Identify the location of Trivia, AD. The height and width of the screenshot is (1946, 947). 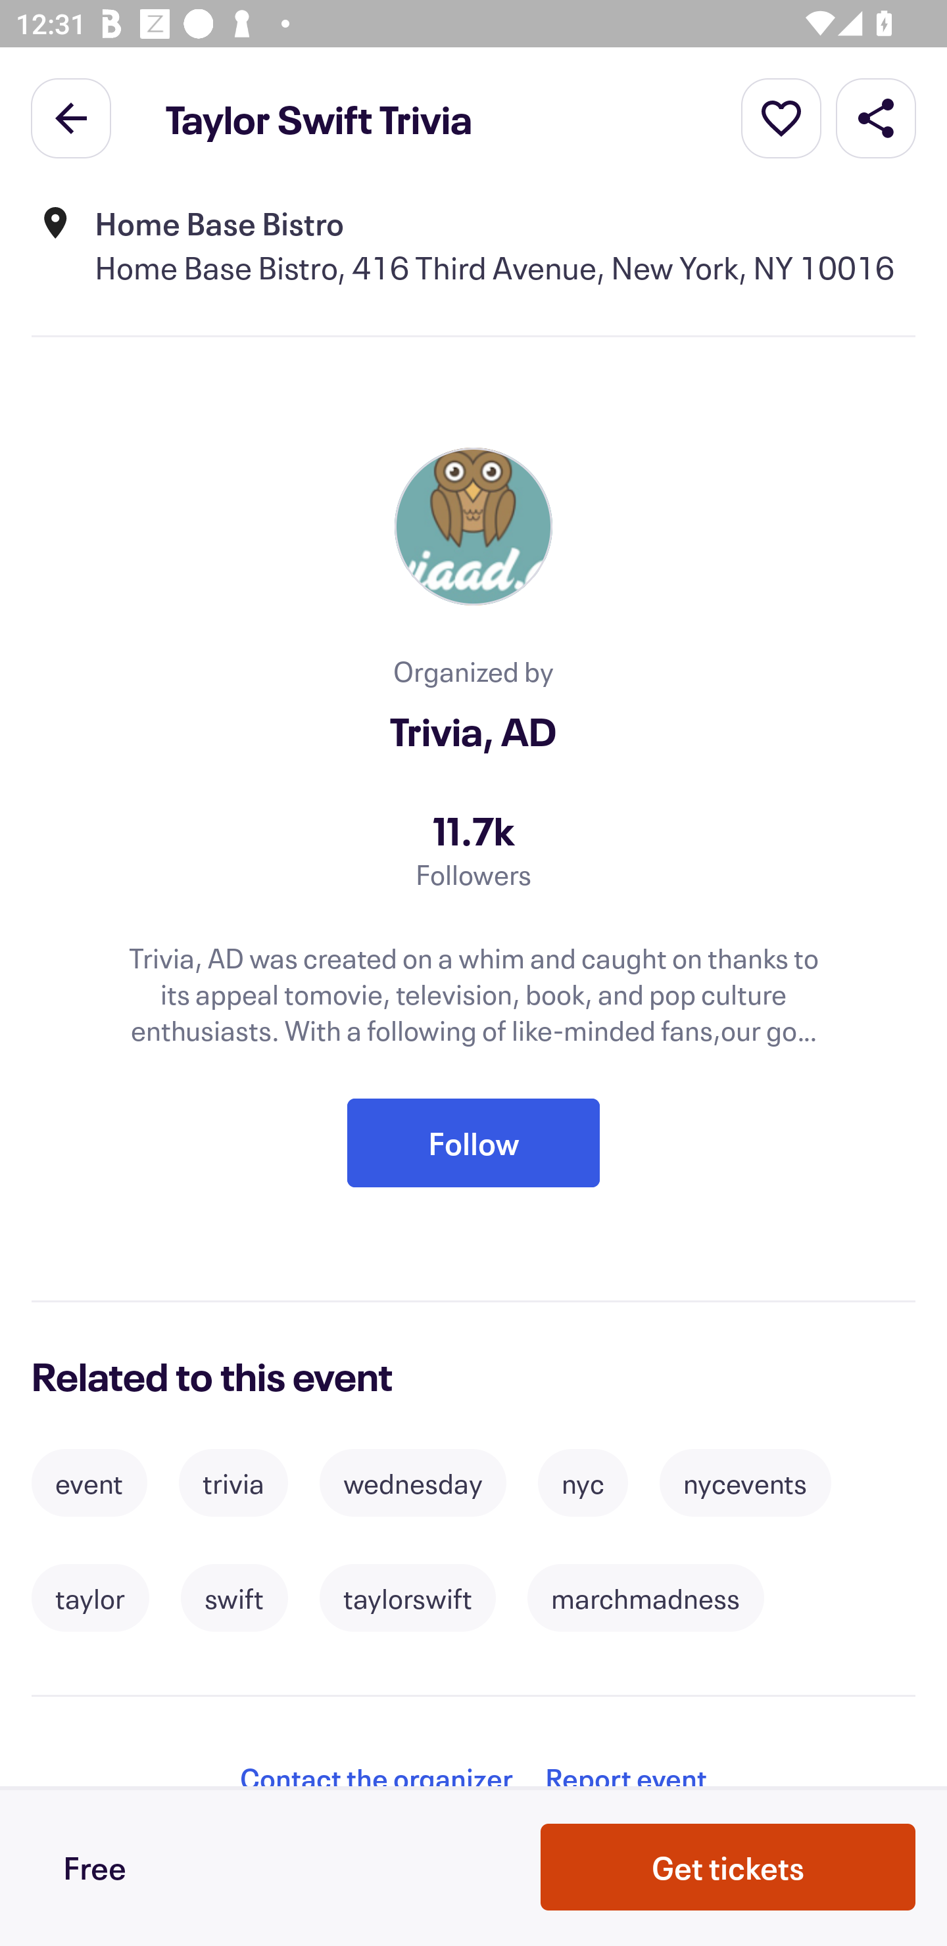
(473, 730).